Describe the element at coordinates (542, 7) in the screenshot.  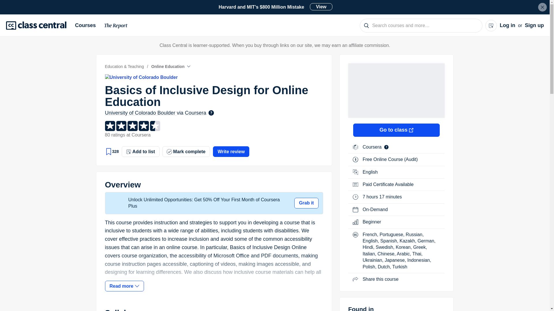
I see `Close` at that location.